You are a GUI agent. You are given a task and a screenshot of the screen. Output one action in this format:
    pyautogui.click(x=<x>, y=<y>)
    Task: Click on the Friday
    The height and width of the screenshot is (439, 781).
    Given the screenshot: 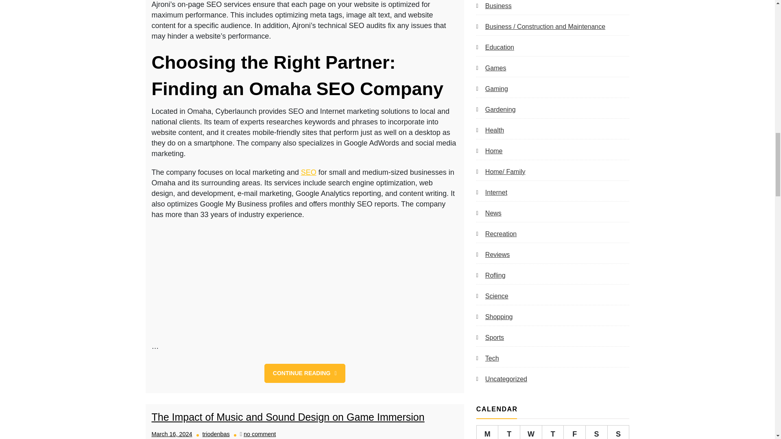 What is the action you would take?
    pyautogui.click(x=575, y=432)
    